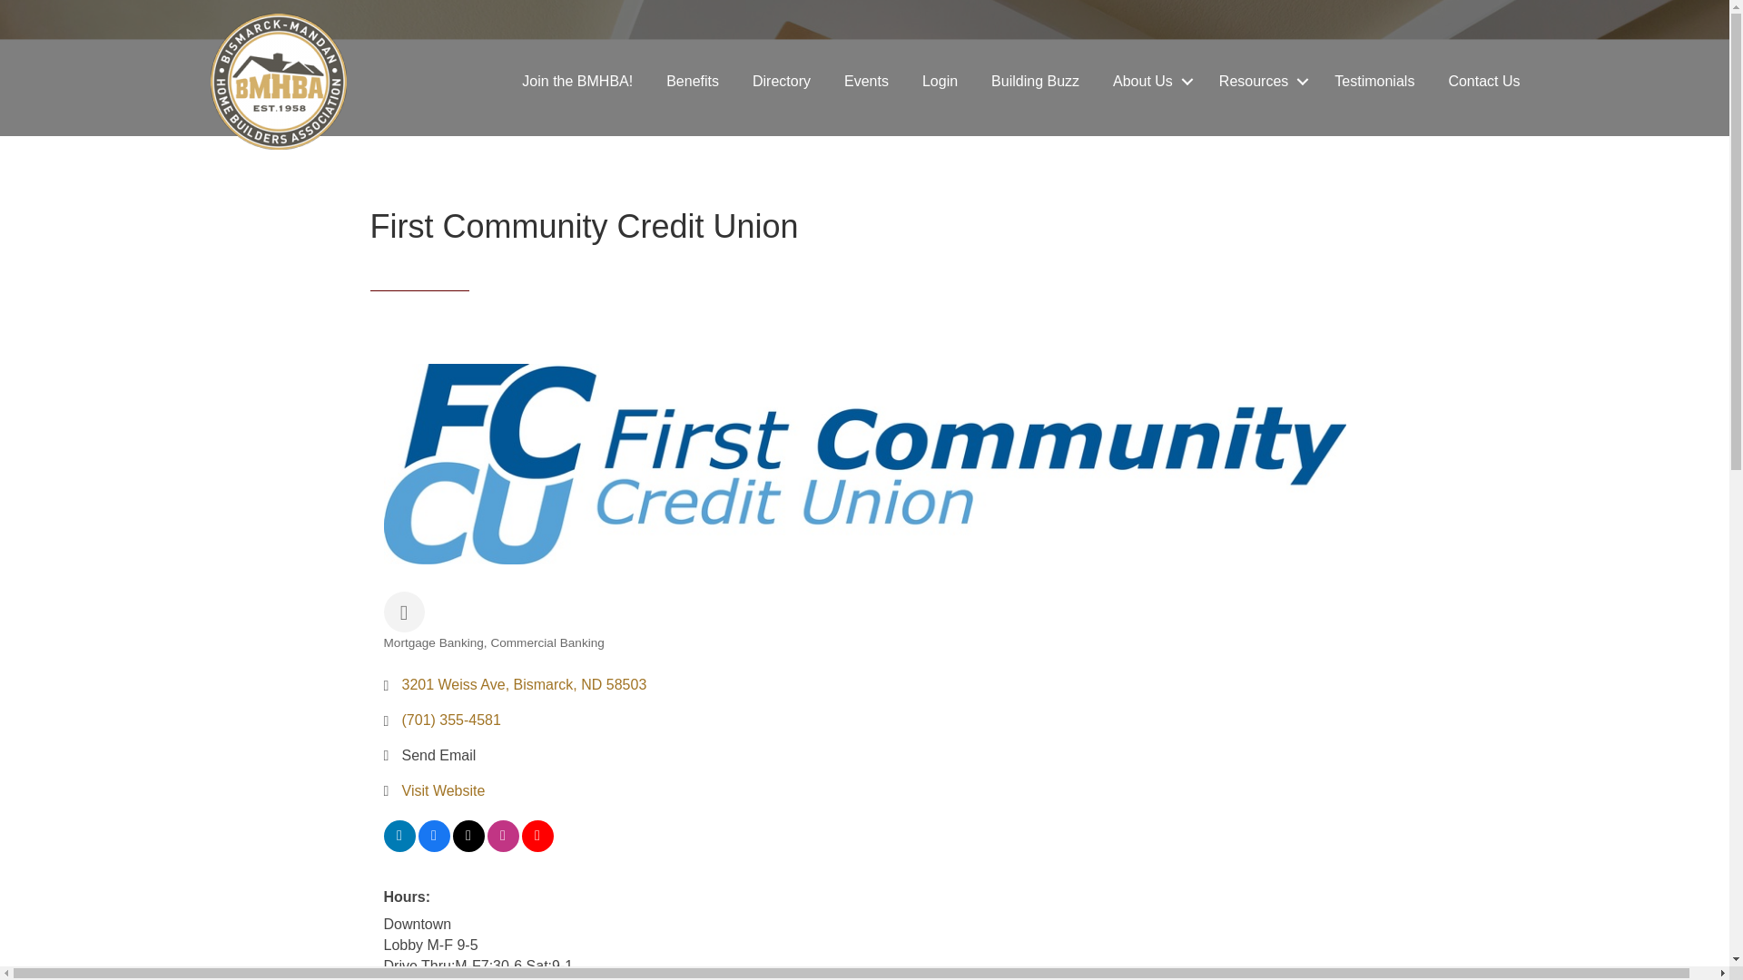  What do you see at coordinates (1149, 82) in the screenshot?
I see `About Us` at bounding box center [1149, 82].